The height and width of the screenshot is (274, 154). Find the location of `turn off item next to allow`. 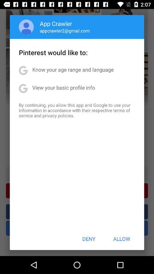

turn off item next to allow is located at coordinates (89, 239).